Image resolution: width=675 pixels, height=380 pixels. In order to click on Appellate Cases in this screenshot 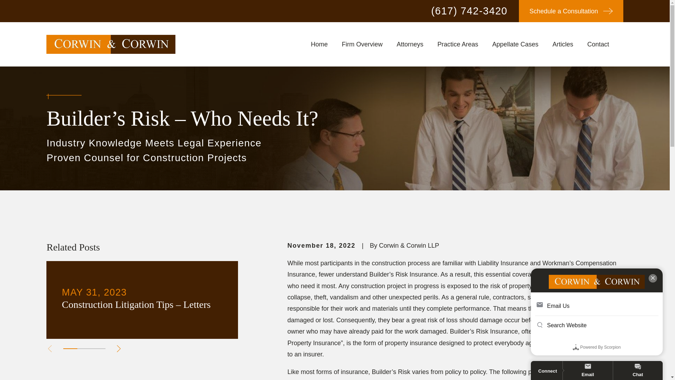, I will do `click(515, 44)`.